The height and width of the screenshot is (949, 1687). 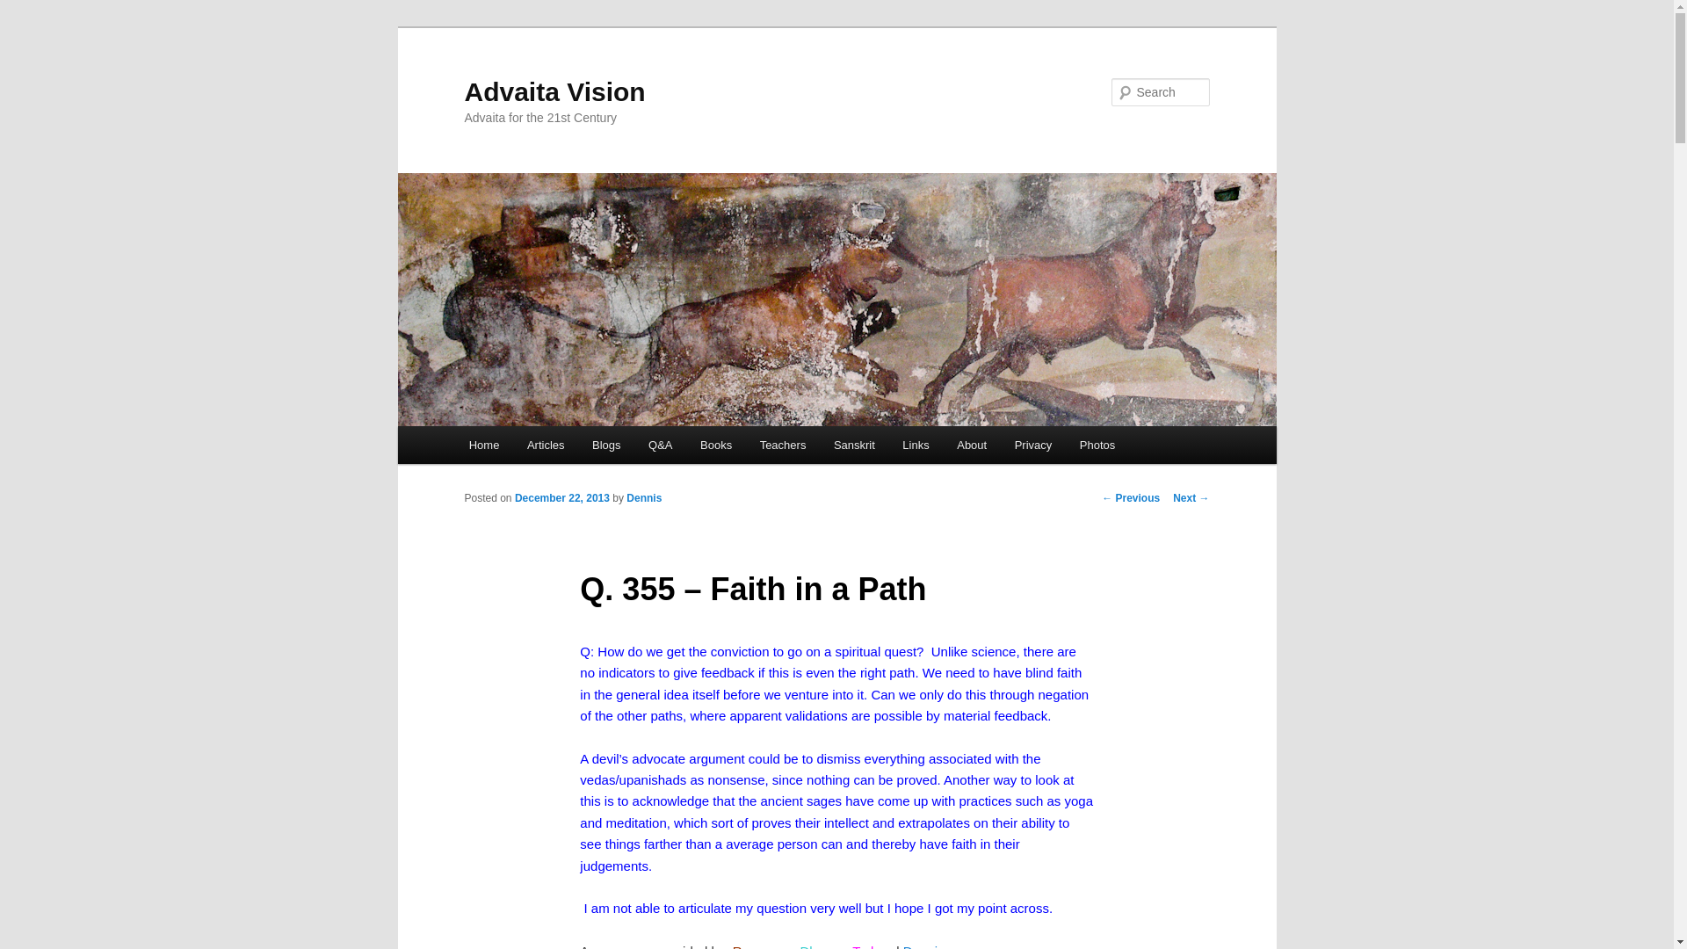 I want to click on Search, so click(x=28, y=10).